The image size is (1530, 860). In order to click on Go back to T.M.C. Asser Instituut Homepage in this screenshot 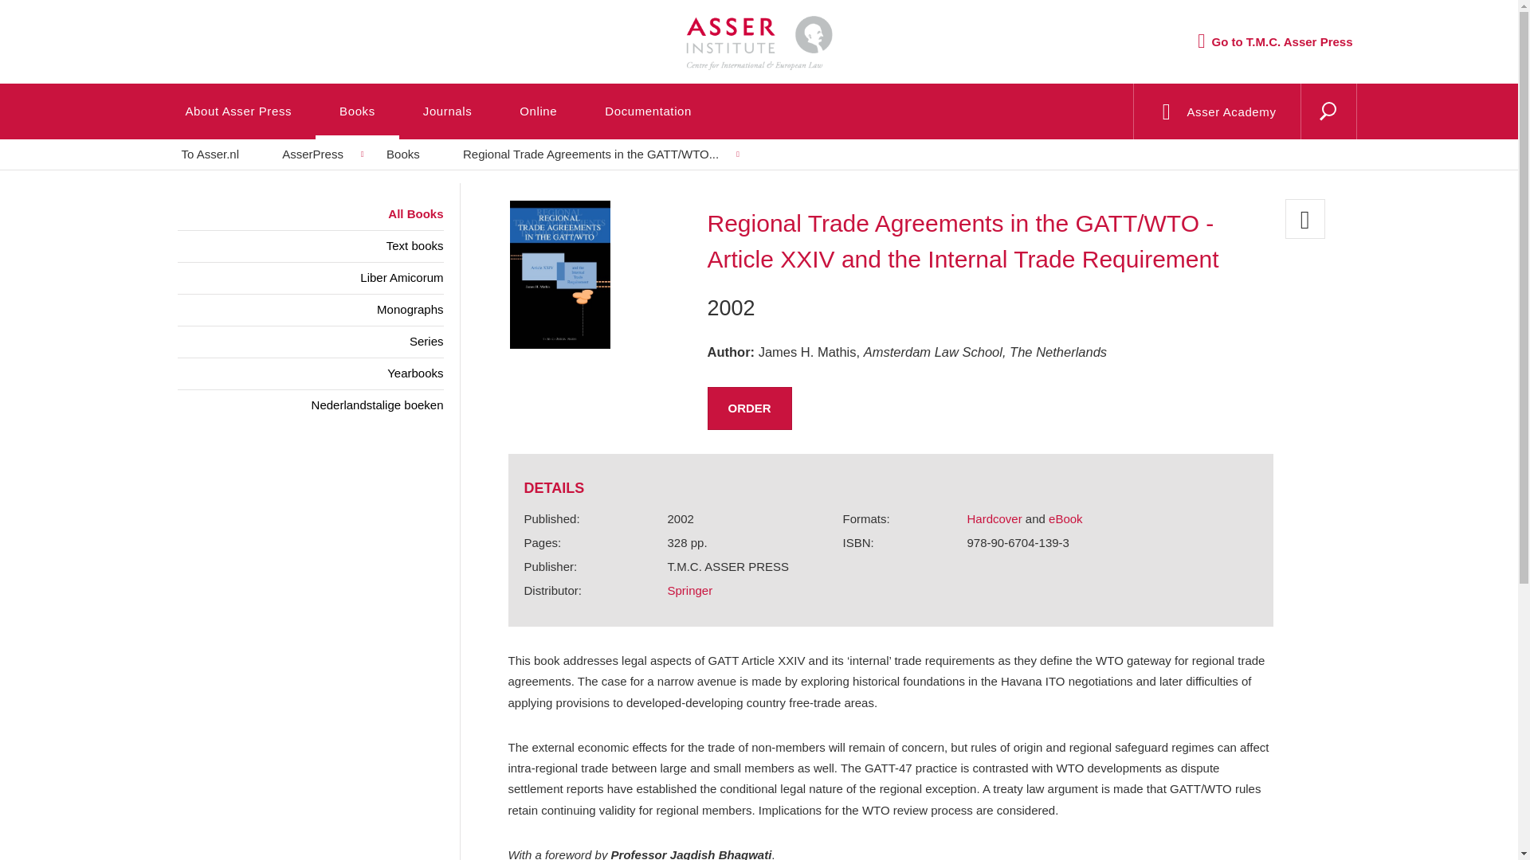, I will do `click(758, 29)`.